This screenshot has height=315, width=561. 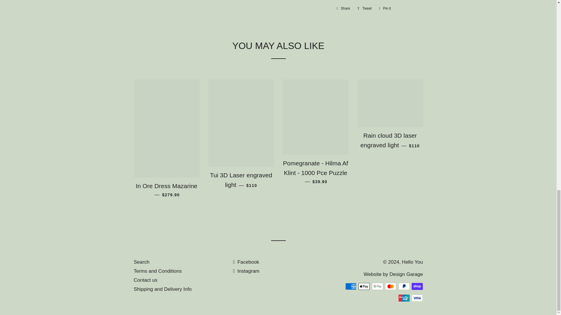 What do you see at coordinates (417, 298) in the screenshot?
I see `Visa` at bounding box center [417, 298].